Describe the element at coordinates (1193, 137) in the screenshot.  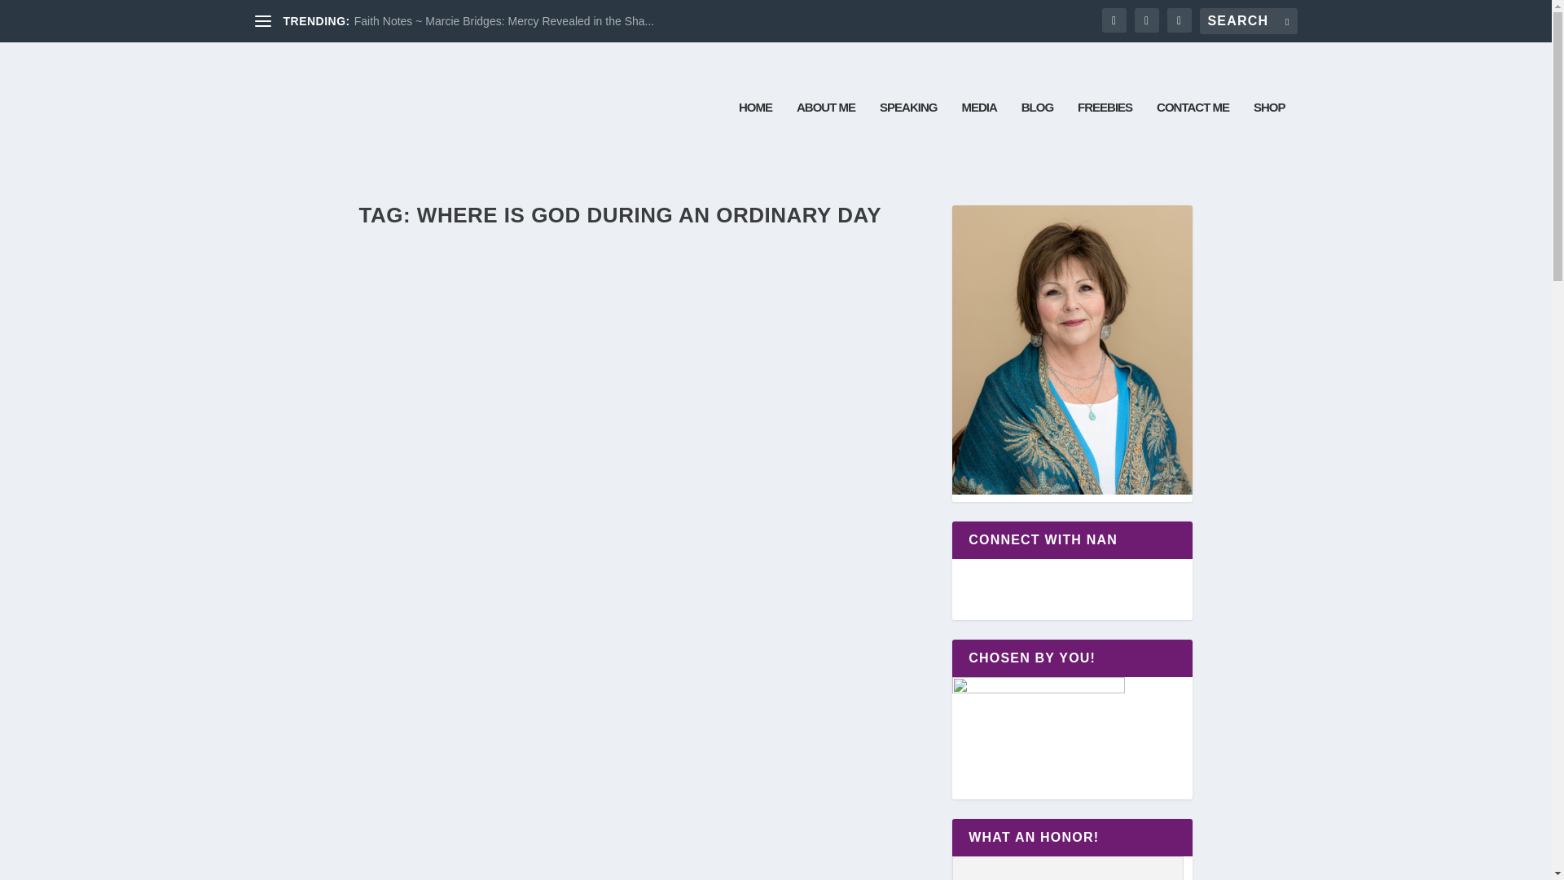
I see `CONTACT ME` at that location.